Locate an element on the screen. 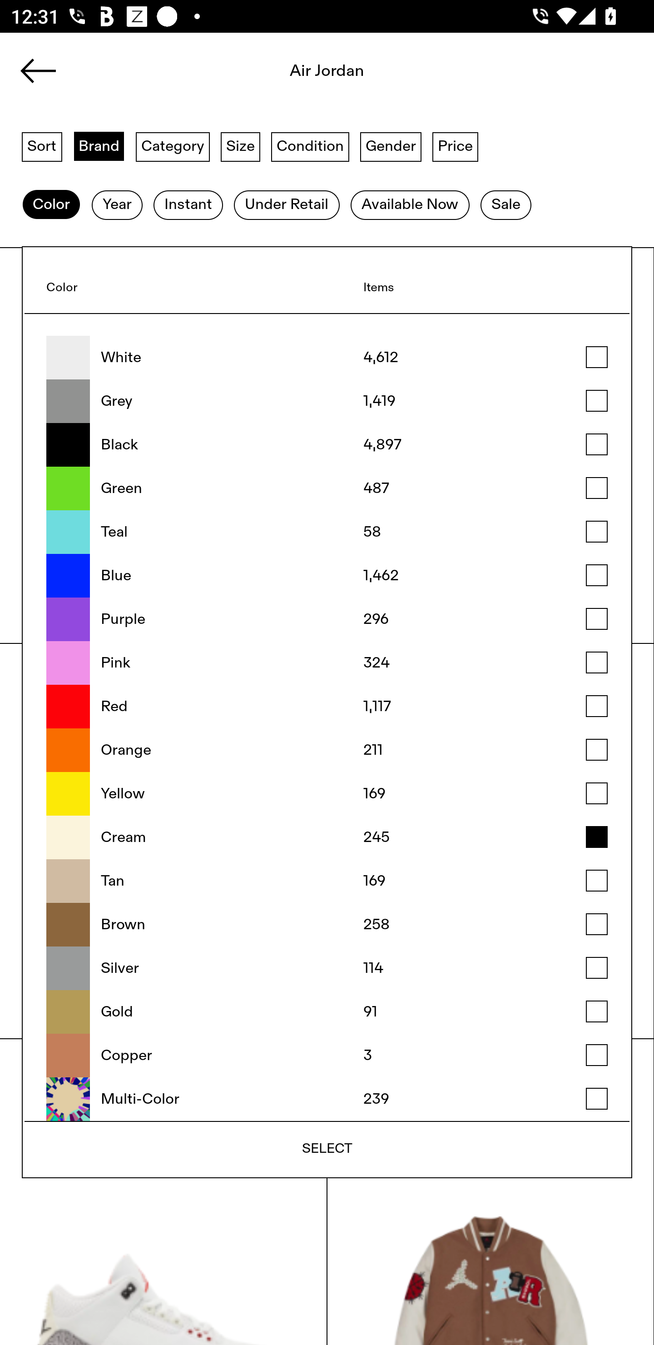  Green 487 is located at coordinates (327, 488).